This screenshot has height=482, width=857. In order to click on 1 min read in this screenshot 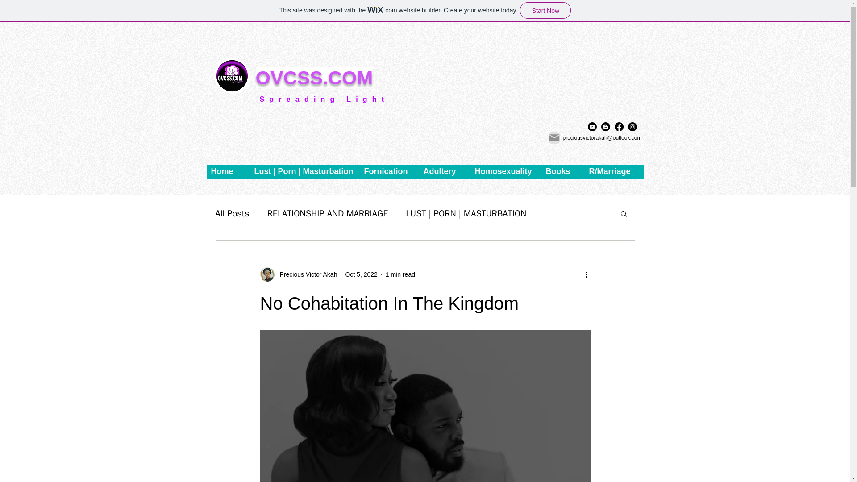, I will do `click(400, 274)`.